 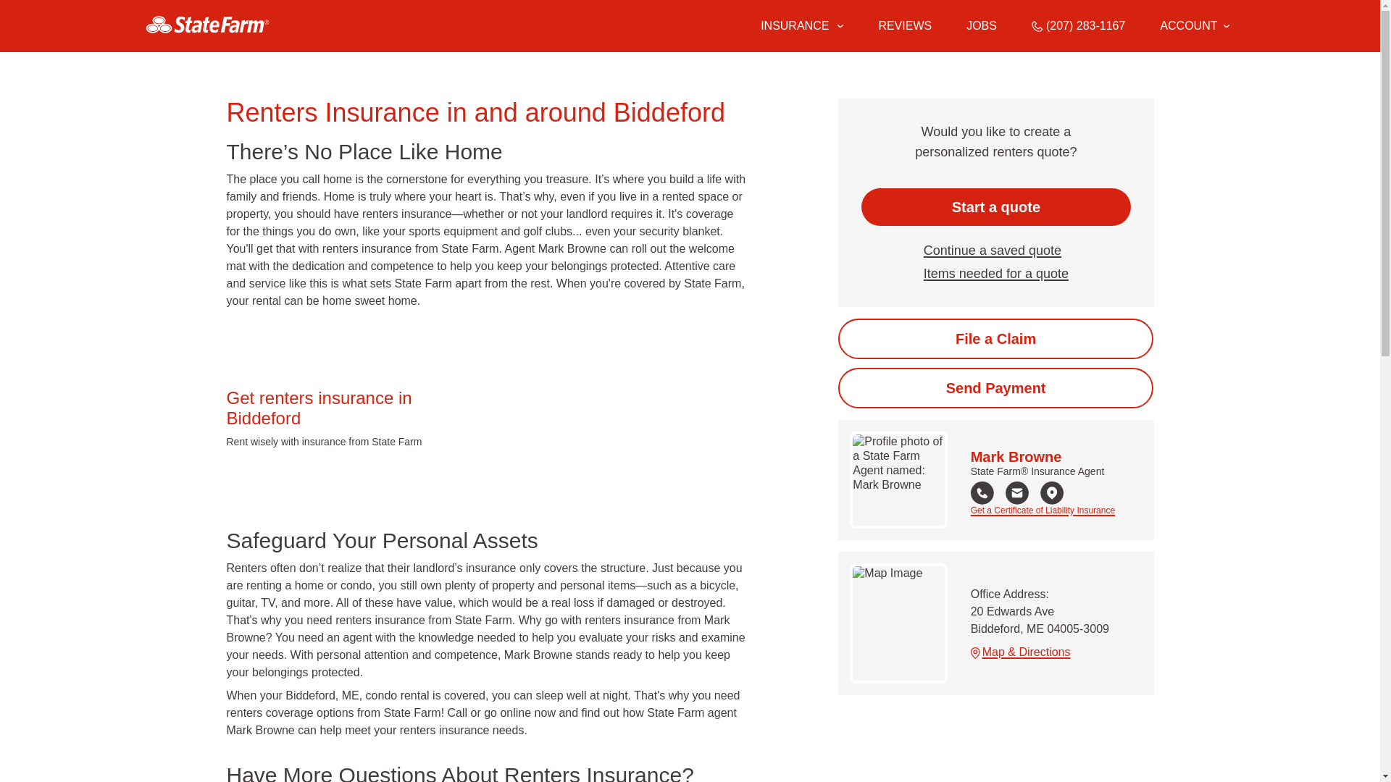 I want to click on Insurance, so click(x=801, y=26).